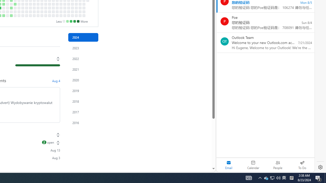  I want to click on No contributions on August 16th., so click(11, 12).